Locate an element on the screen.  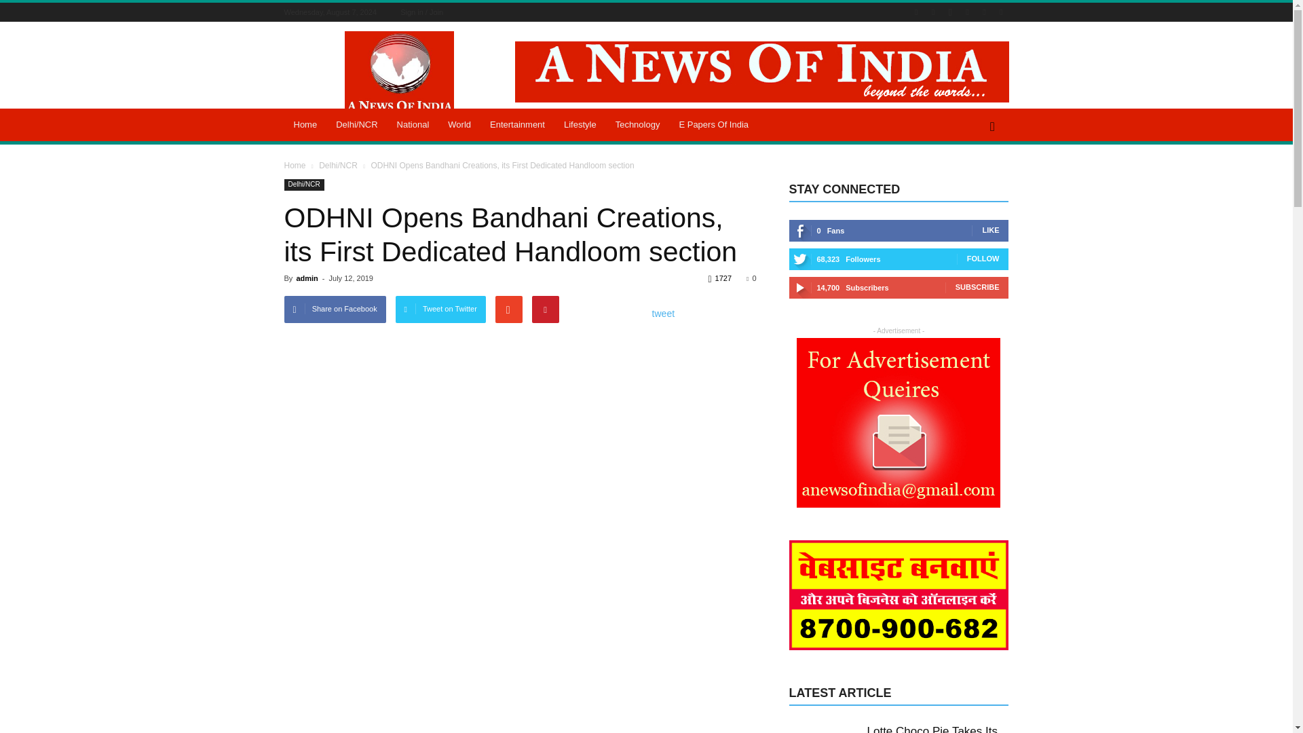
VKontakte is located at coordinates (1000, 12).